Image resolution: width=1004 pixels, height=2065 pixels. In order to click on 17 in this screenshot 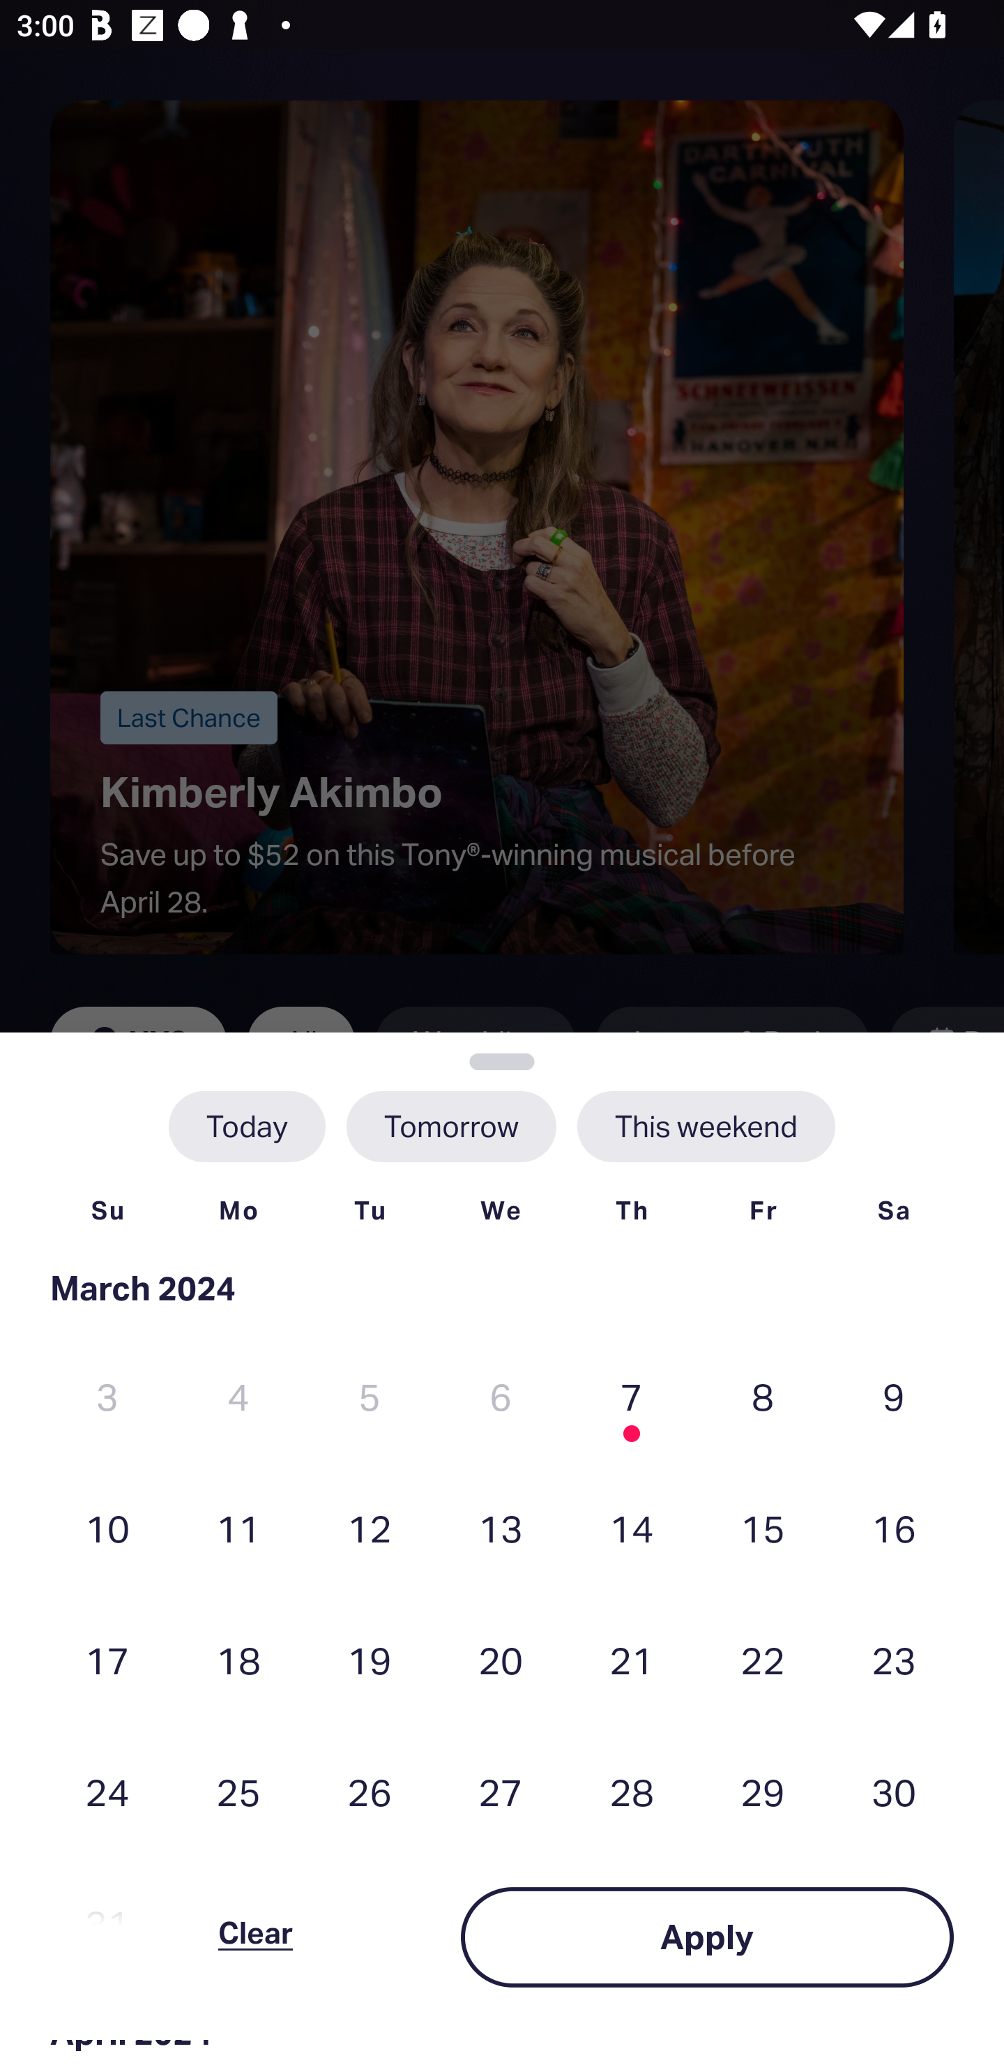, I will do `click(107, 1660)`.